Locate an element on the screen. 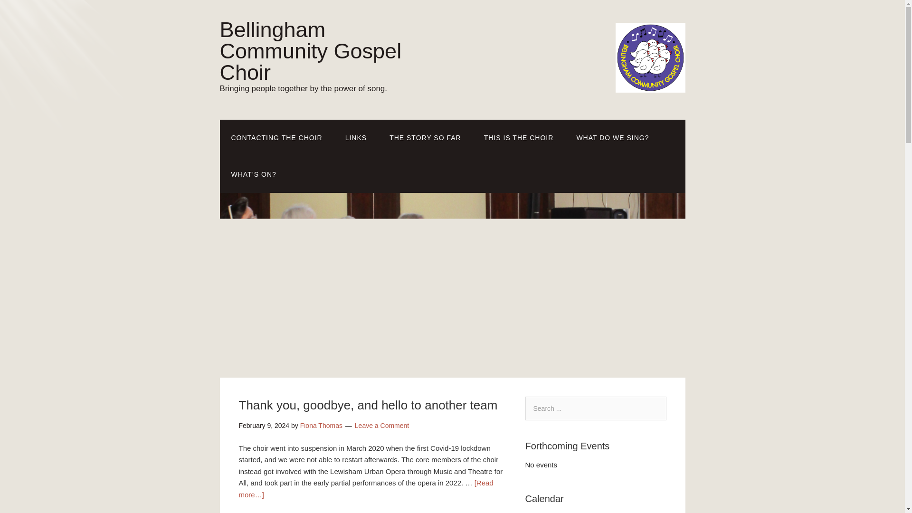 This screenshot has height=513, width=912. Friday, February 9, 2024, 9:03 am is located at coordinates (263, 425).